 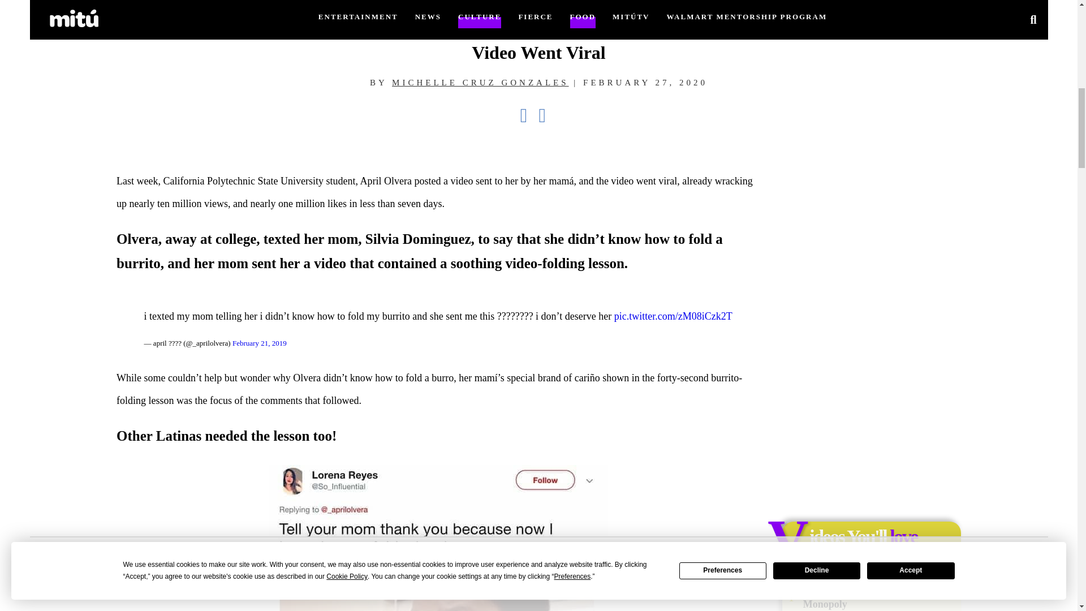 I want to click on February 21, 2019, so click(x=259, y=343).